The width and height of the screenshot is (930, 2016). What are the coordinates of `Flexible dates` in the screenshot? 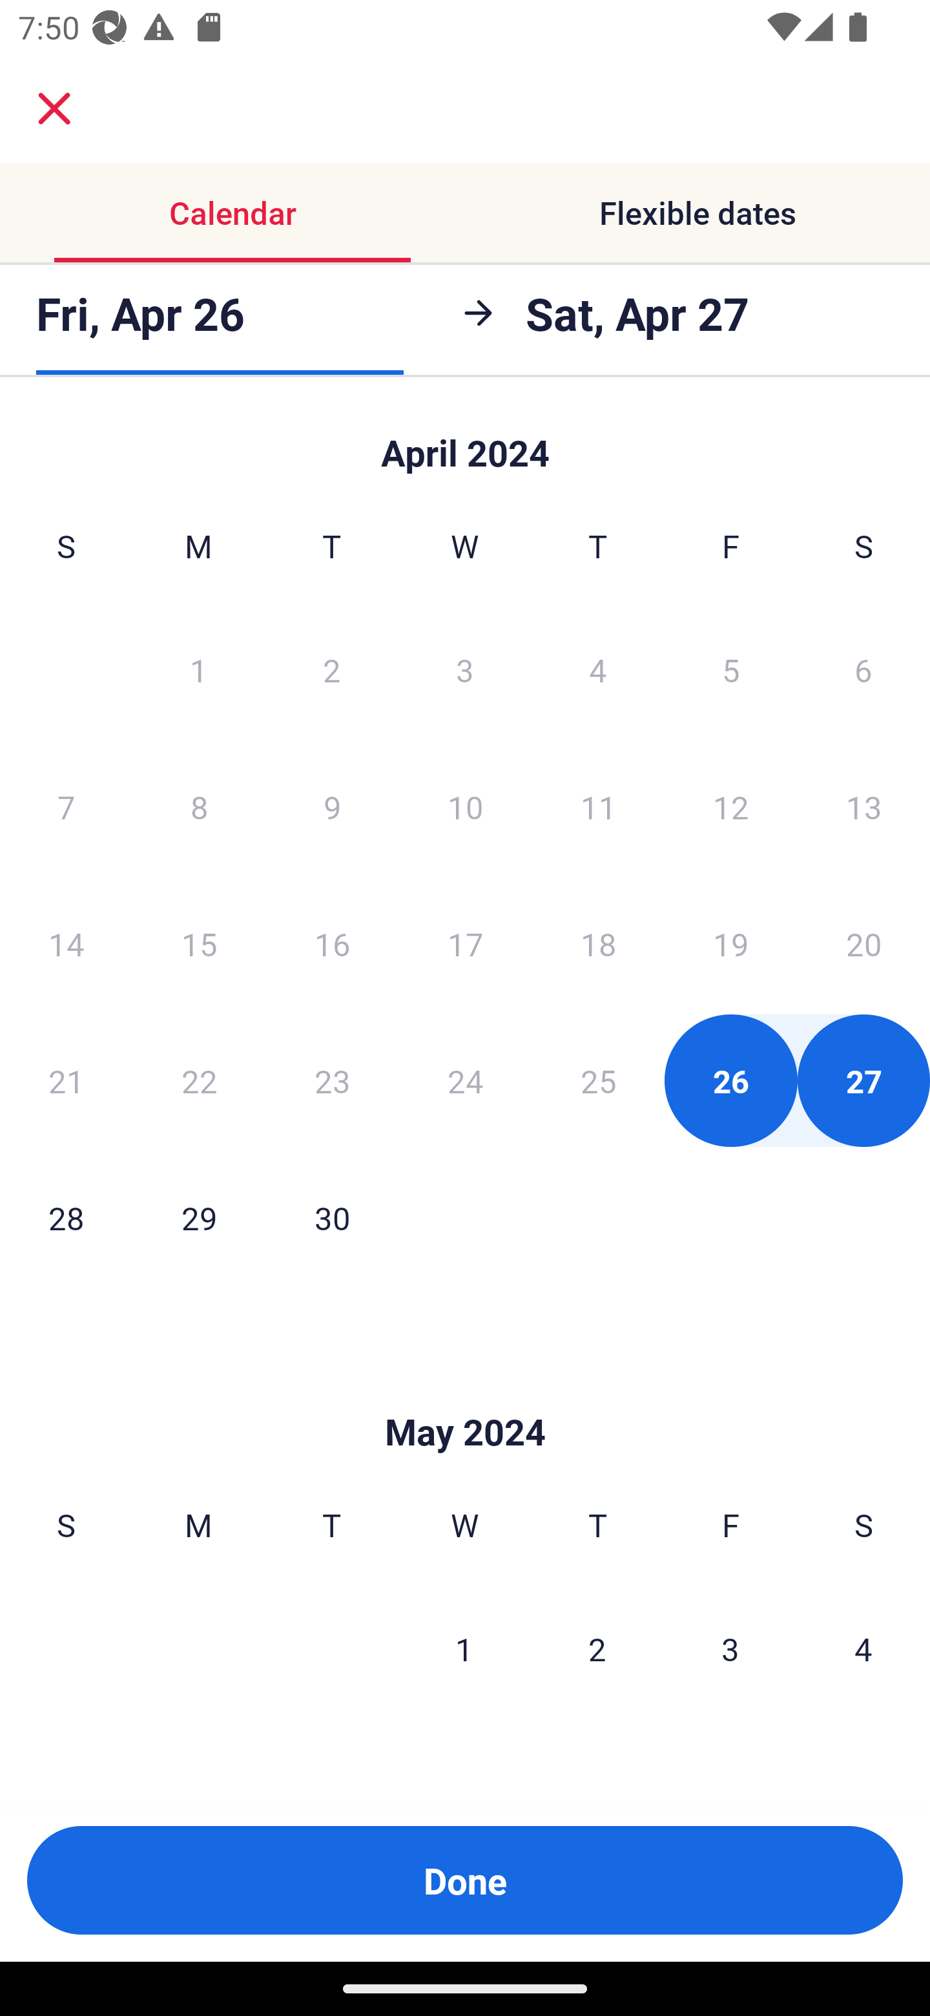 It's located at (697, 212).